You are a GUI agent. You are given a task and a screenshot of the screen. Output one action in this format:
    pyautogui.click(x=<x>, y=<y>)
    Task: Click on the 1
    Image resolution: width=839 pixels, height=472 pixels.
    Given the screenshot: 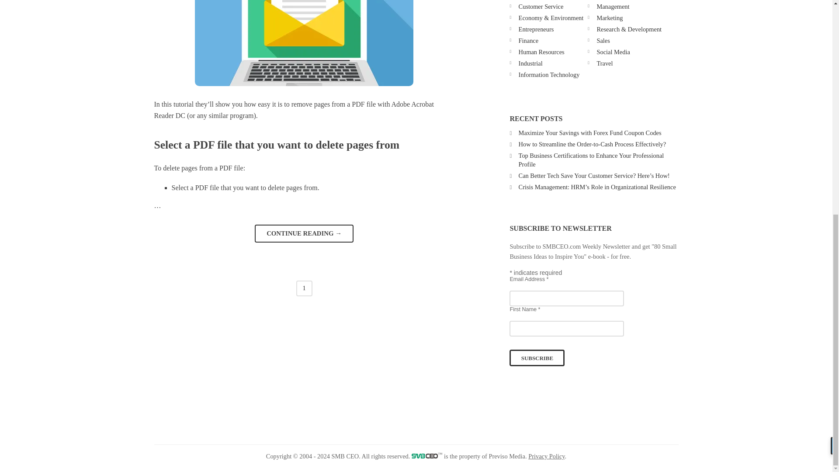 What is the action you would take?
    pyautogui.click(x=304, y=288)
    